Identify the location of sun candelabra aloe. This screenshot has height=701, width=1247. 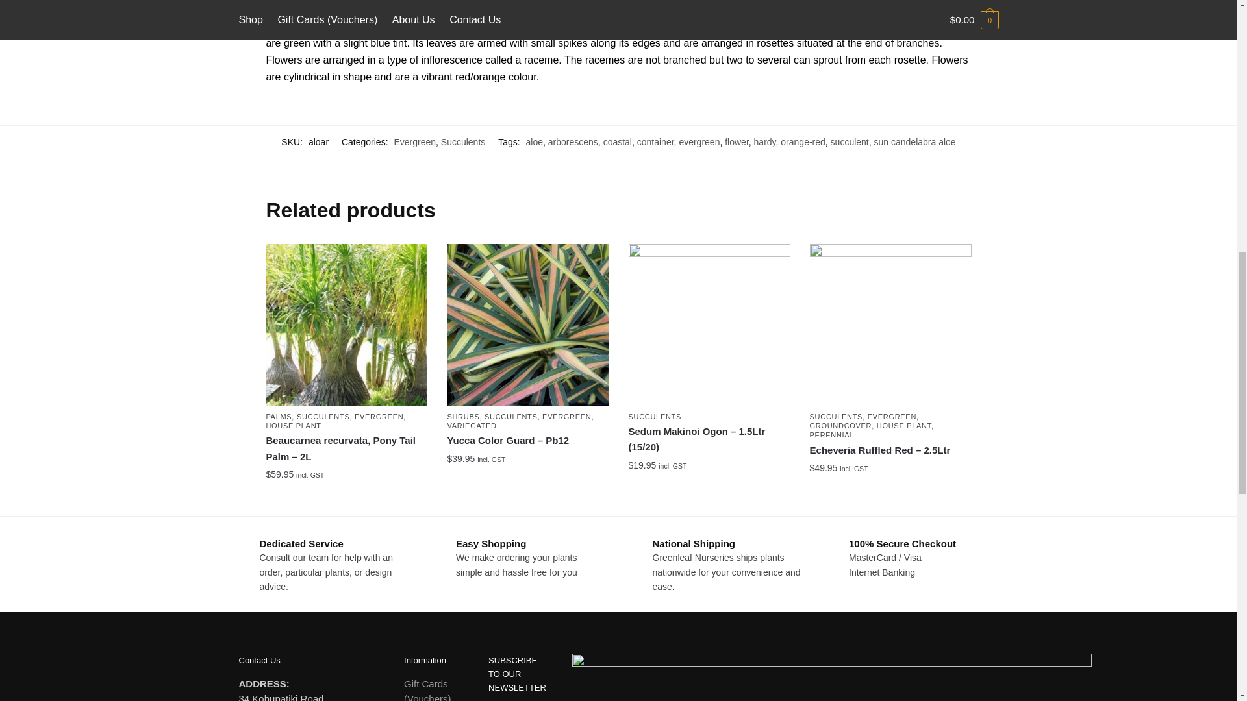
(914, 141).